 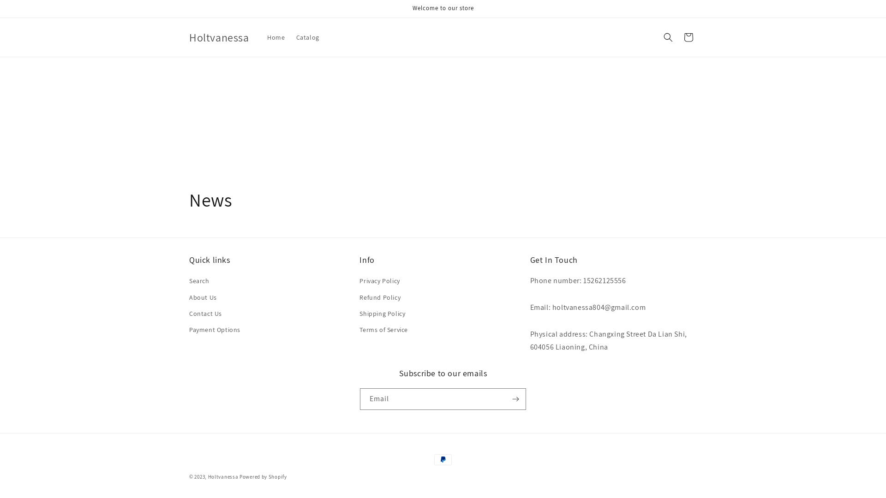 I want to click on Home, so click(x=276, y=37).